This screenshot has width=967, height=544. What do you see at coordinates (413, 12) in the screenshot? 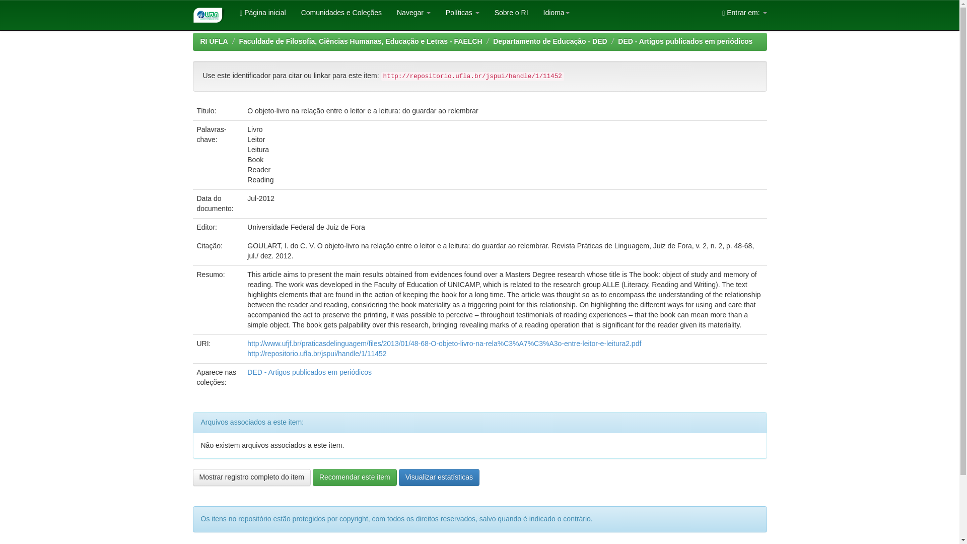
I see `Navegar` at bounding box center [413, 12].